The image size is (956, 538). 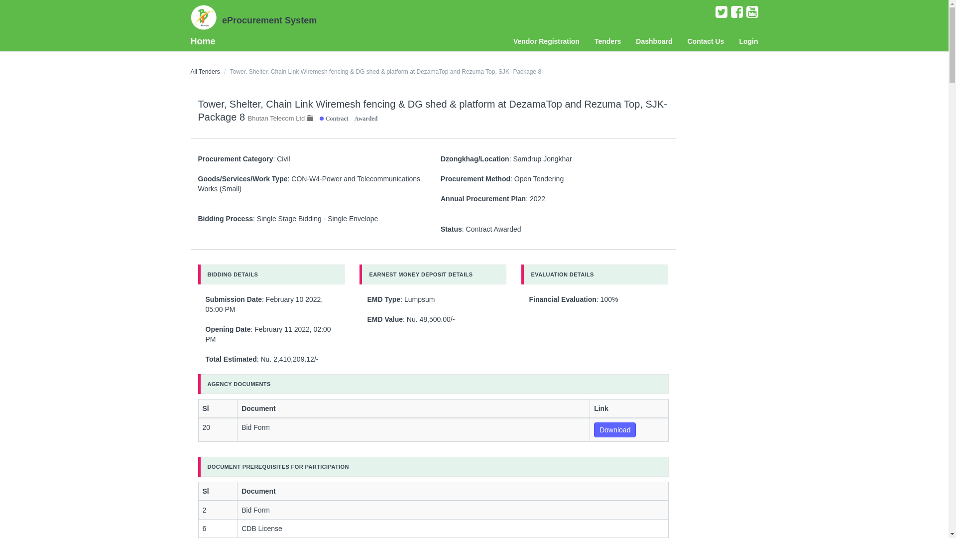 What do you see at coordinates (738, 14) in the screenshot?
I see `Facebook` at bounding box center [738, 14].